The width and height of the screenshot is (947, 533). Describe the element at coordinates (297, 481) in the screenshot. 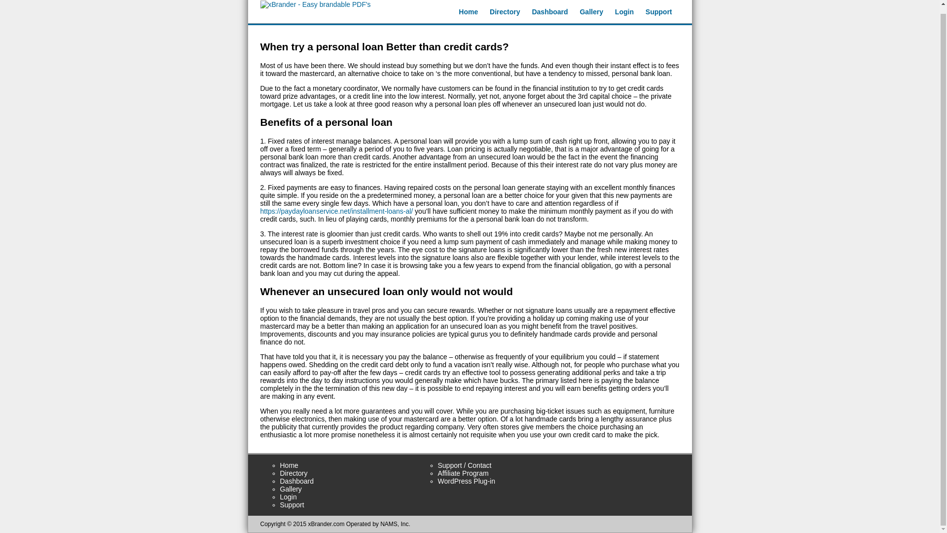

I see `Dashboard` at that location.